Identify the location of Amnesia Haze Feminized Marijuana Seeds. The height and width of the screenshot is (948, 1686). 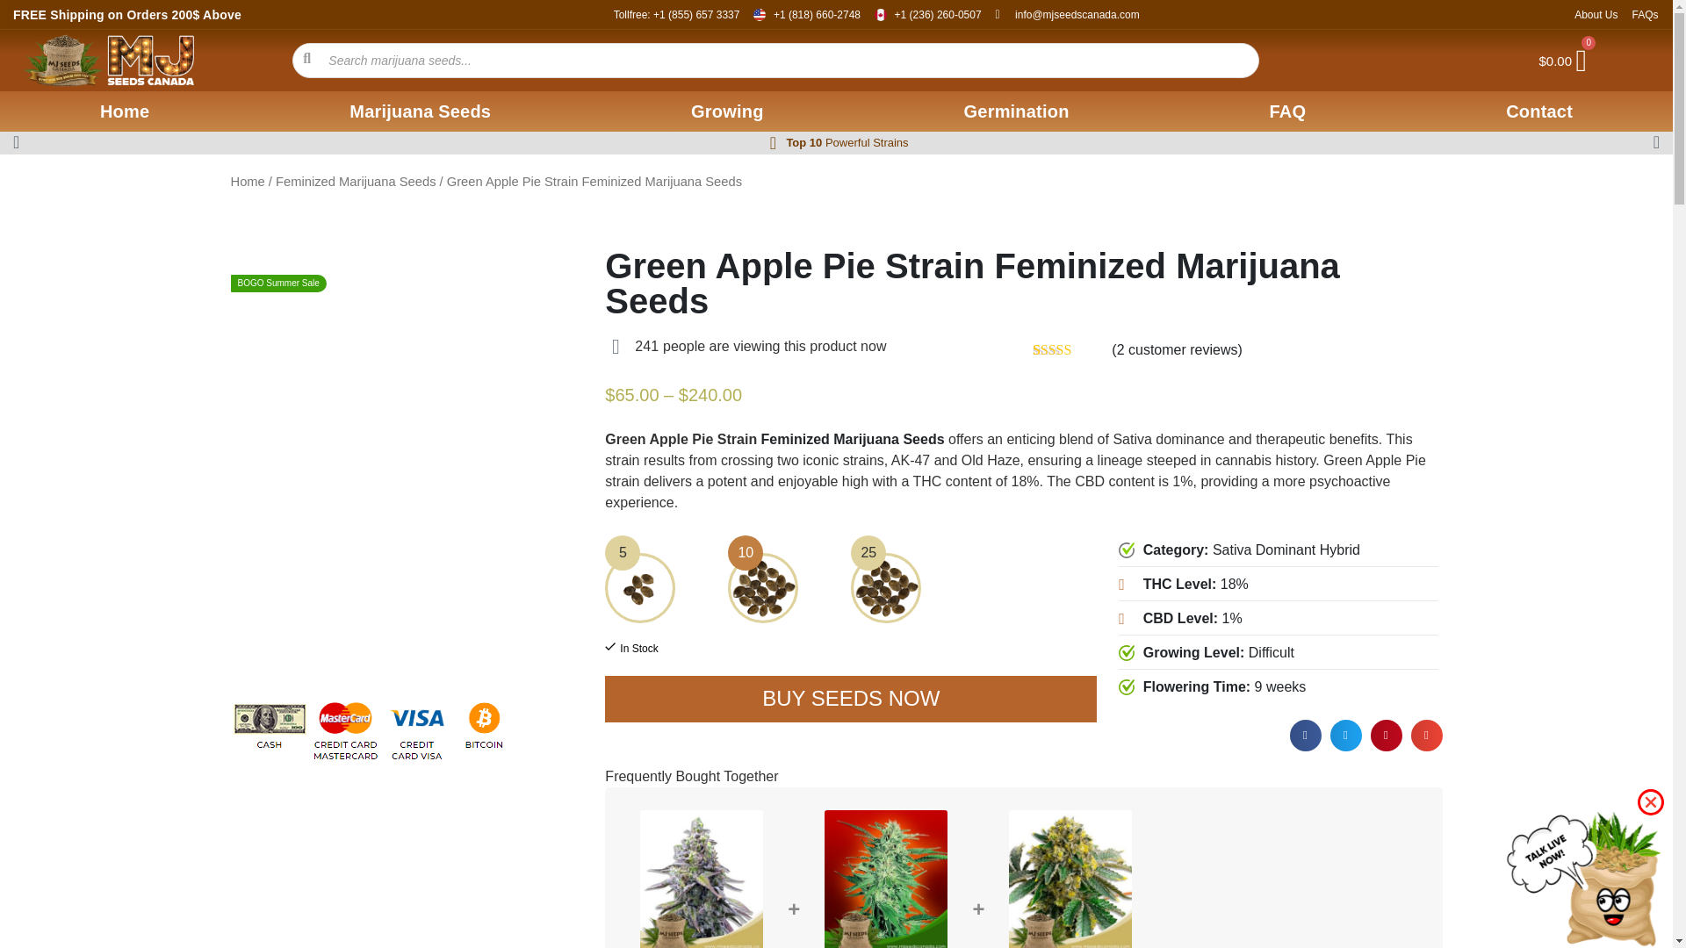
(1070, 880).